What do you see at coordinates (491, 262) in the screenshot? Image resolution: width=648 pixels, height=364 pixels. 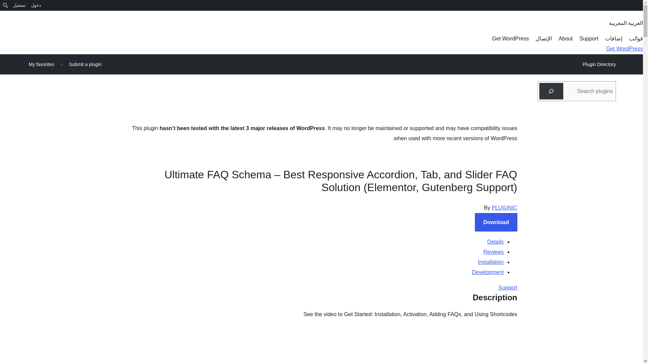 I see `Installation` at bounding box center [491, 262].